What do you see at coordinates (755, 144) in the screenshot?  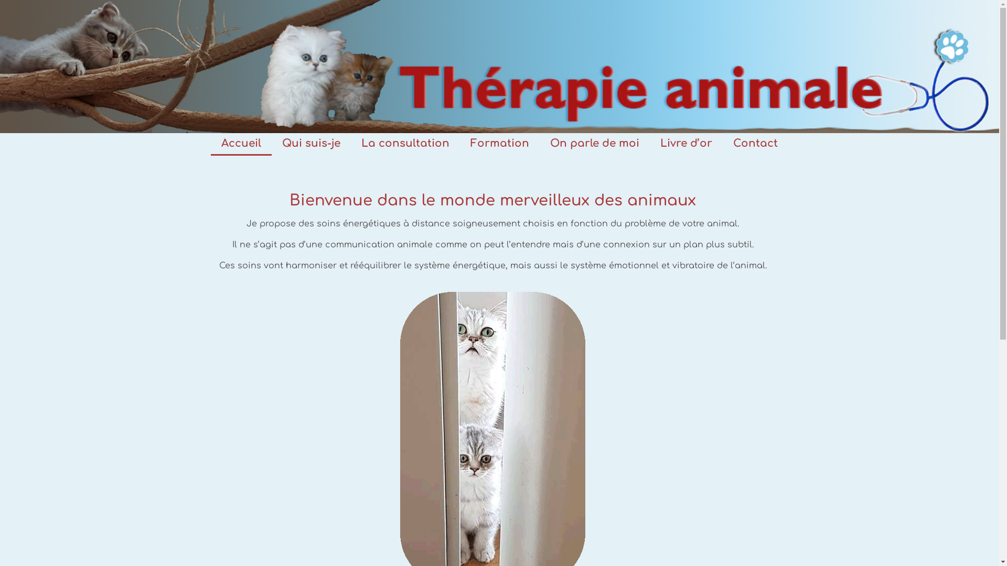 I see `Contact` at bounding box center [755, 144].